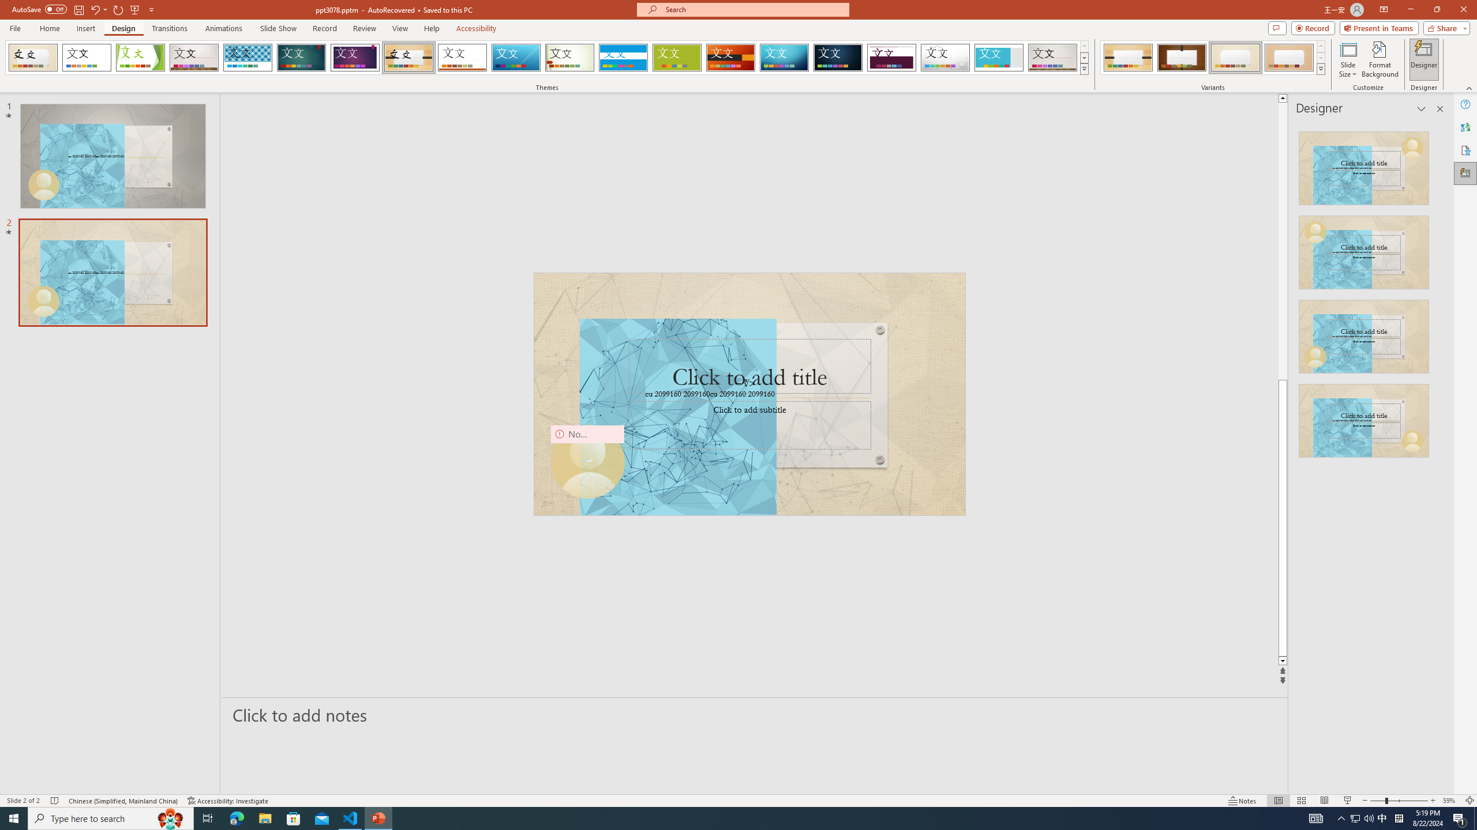  I want to click on Organic Variant 2, so click(1182, 58).